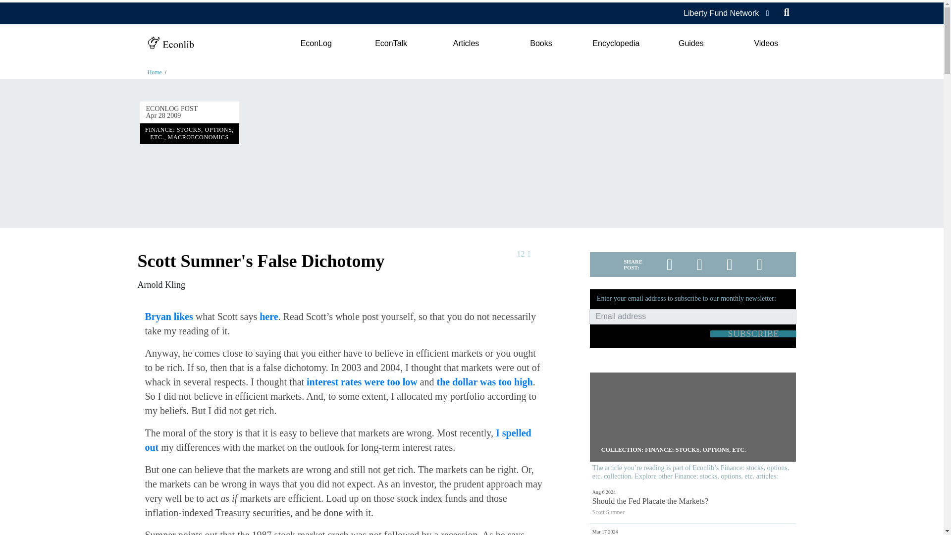 This screenshot has height=535, width=951. I want to click on Subscribe, so click(753, 334).